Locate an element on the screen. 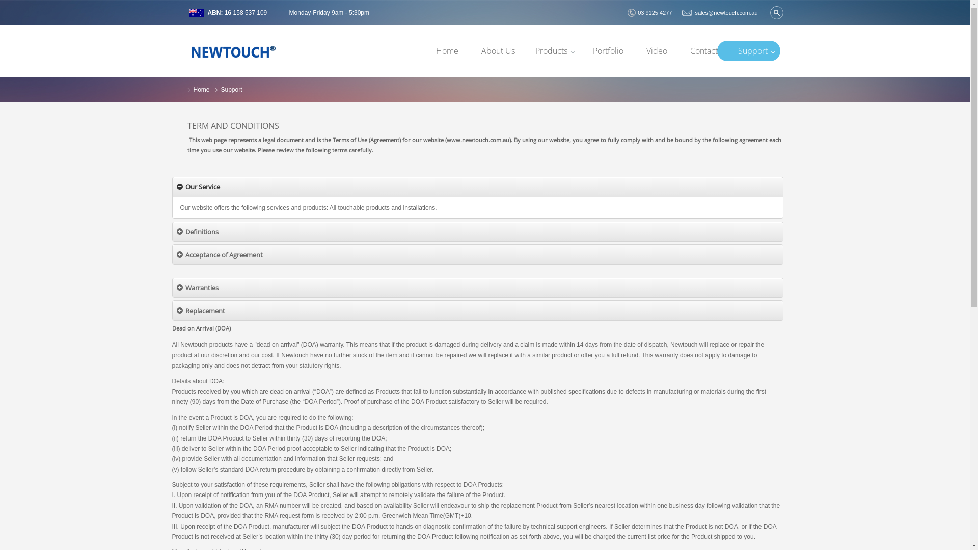  Home is located at coordinates (447, 51).